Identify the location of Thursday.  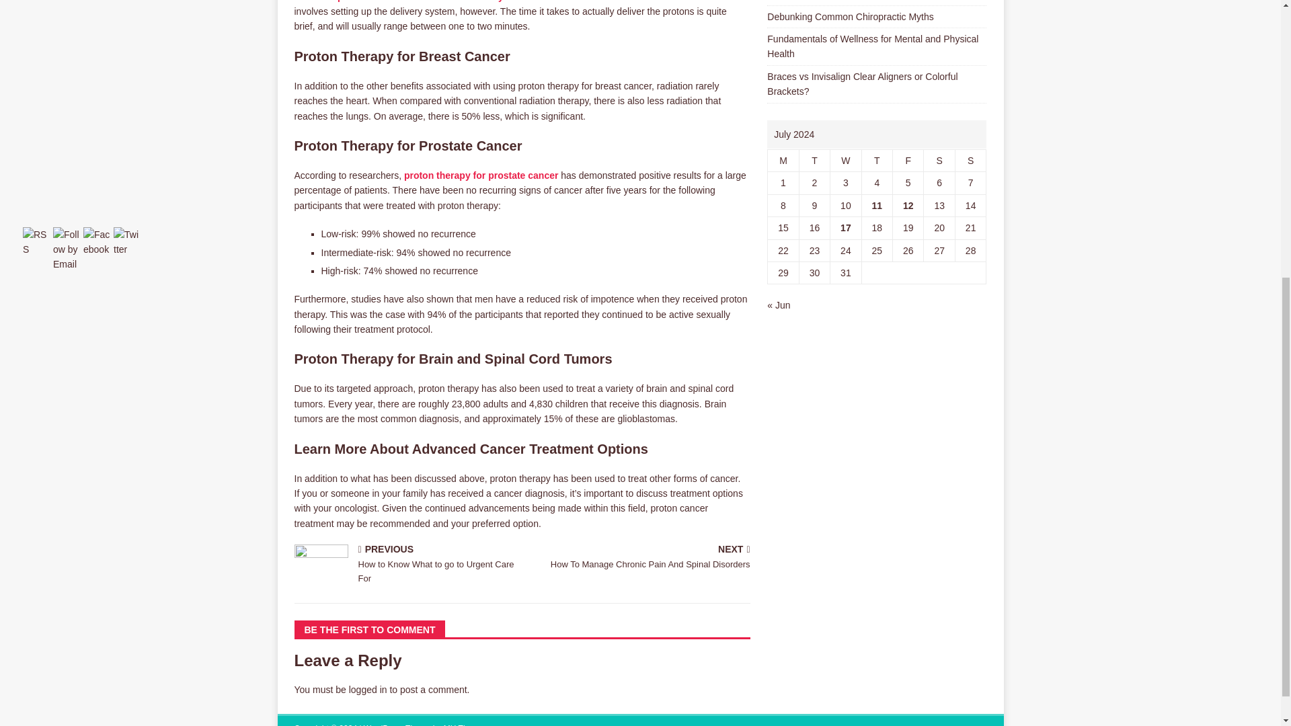
(876, 160).